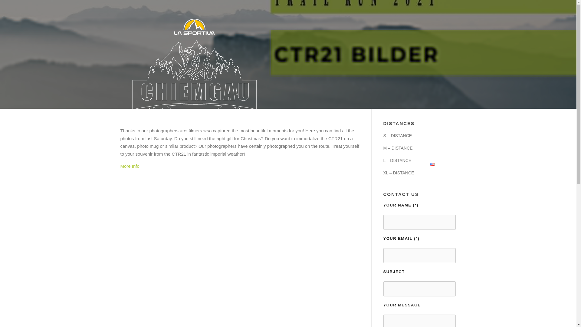  What do you see at coordinates (271, 164) in the screenshot?
I see `Eventinfo` at bounding box center [271, 164].